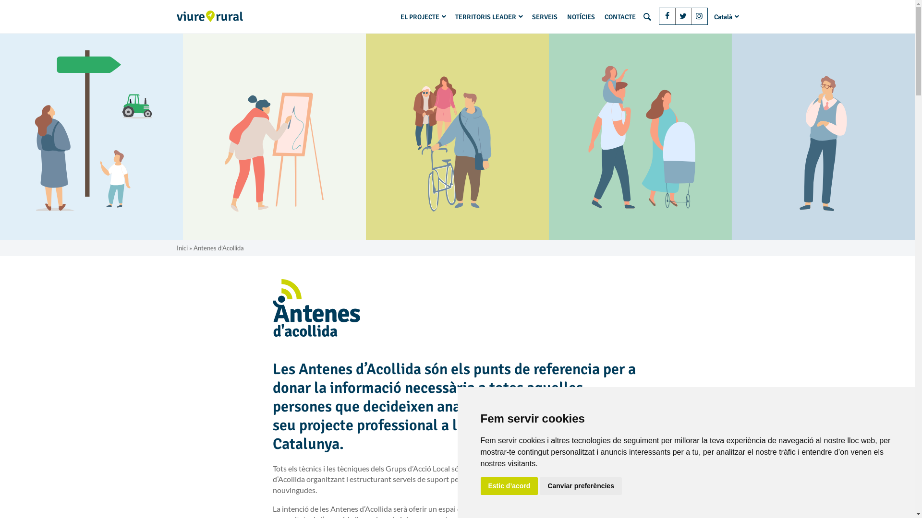 The width and height of the screenshot is (922, 518). Describe the element at coordinates (489, 17) in the screenshot. I see `TERRITORIS LEADER` at that location.